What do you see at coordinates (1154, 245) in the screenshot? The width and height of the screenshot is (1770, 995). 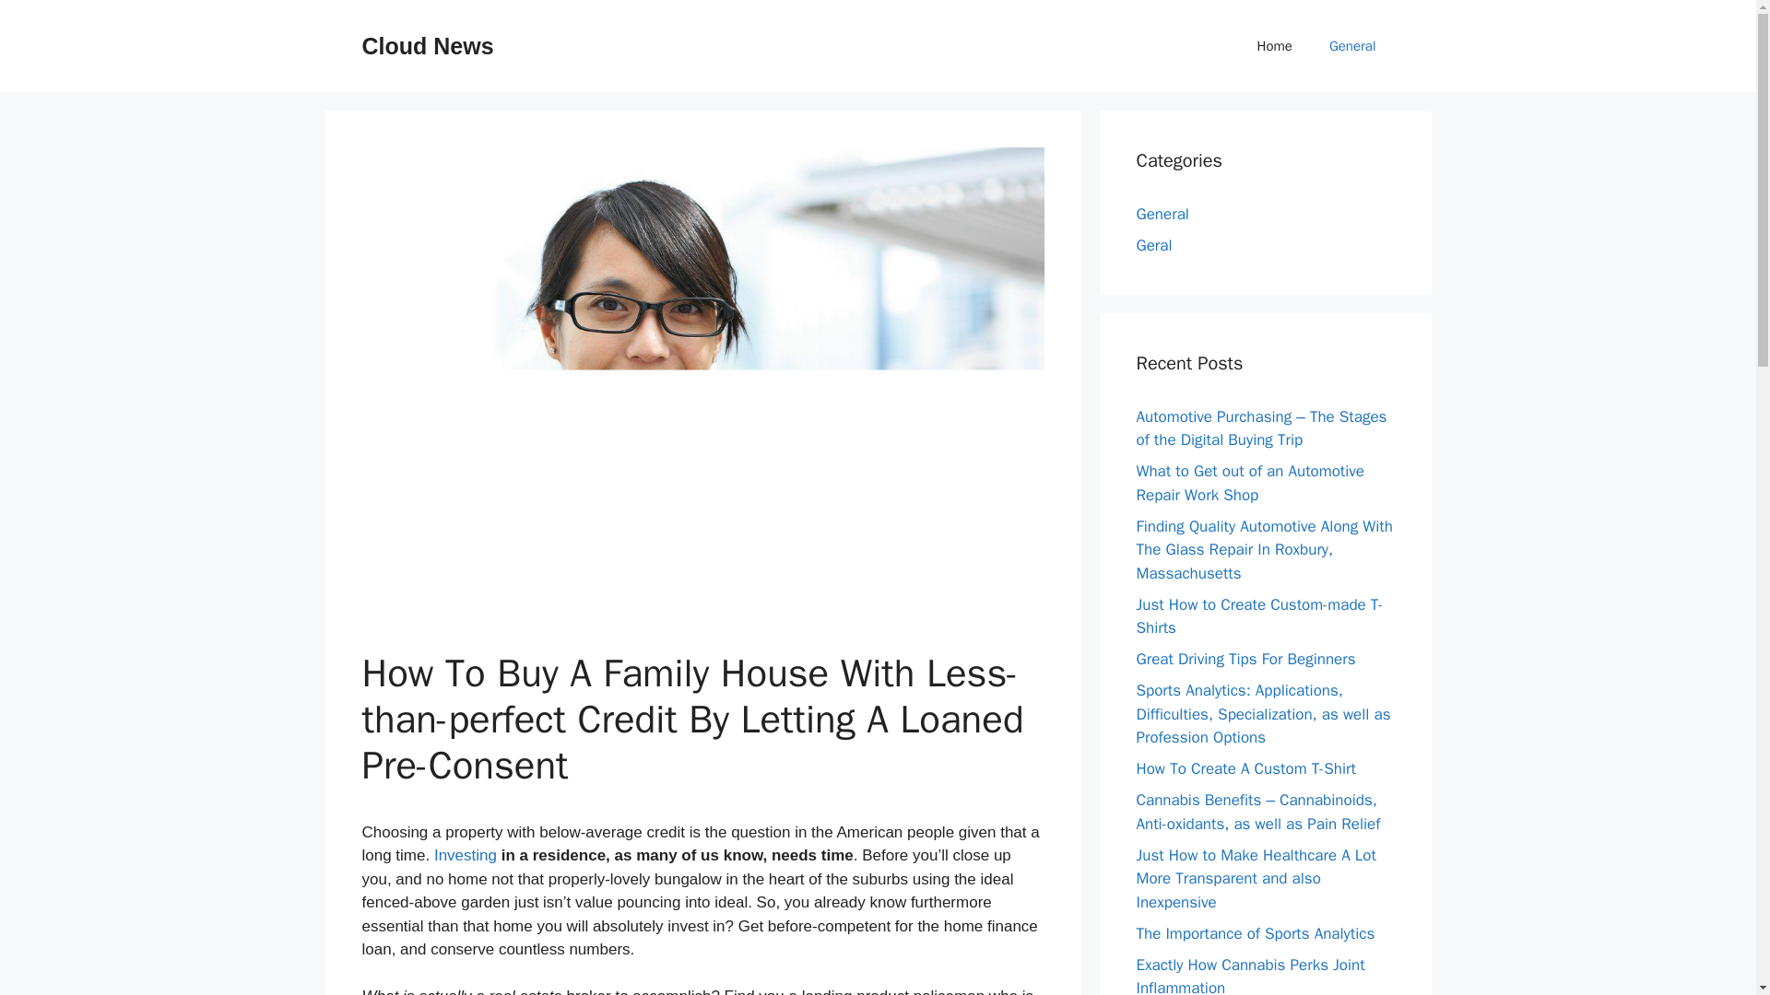 I see `Geral` at bounding box center [1154, 245].